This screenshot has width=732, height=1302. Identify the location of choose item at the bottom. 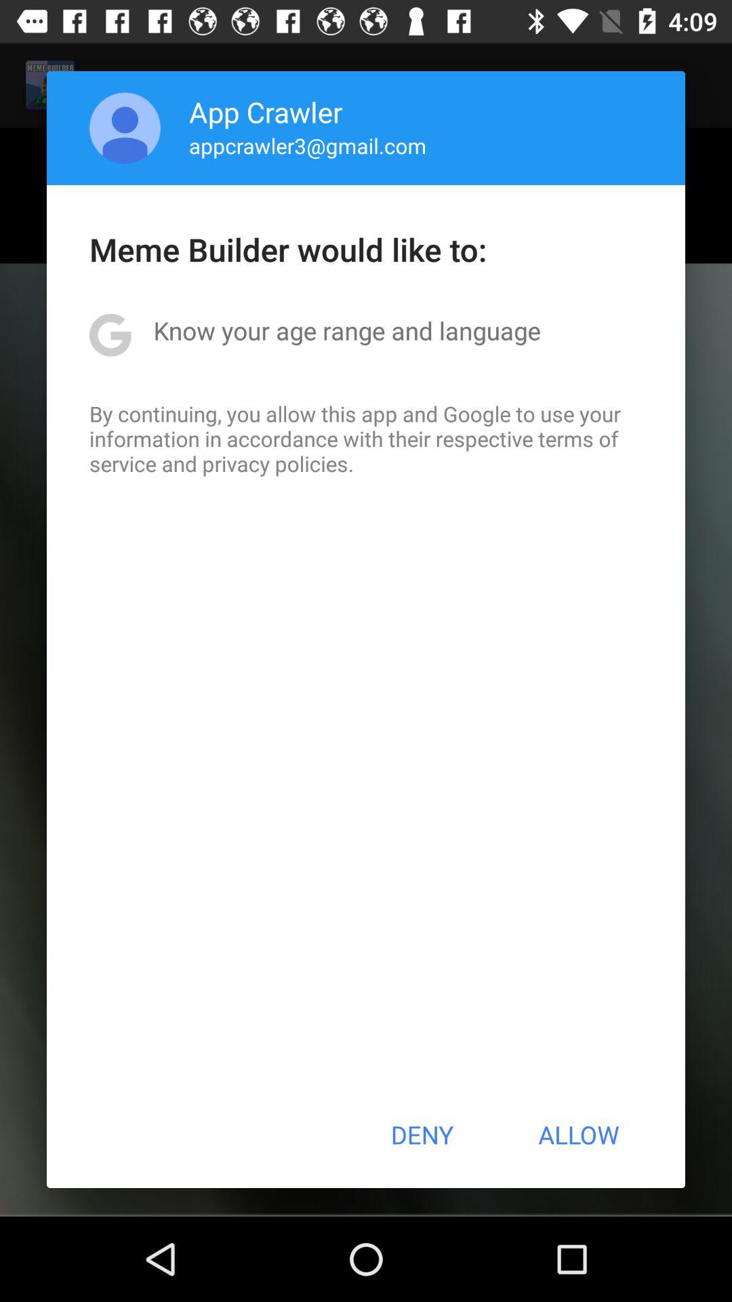
(422, 1135).